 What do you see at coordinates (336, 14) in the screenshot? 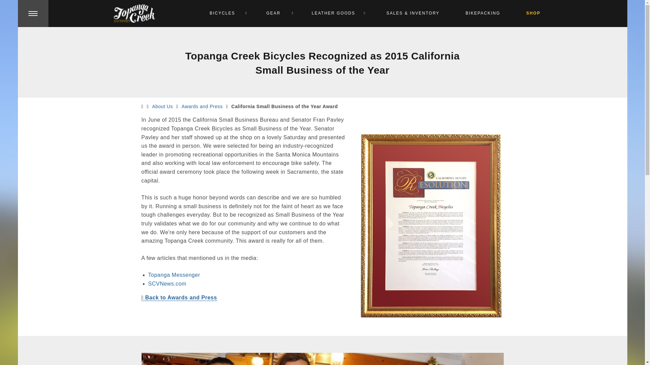
I see `LEATHER GOODS` at bounding box center [336, 14].